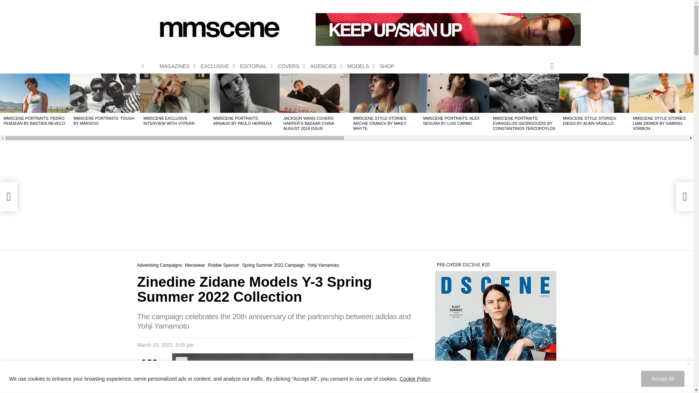 The height and width of the screenshot is (393, 699). What do you see at coordinates (216, 66) in the screenshot?
I see `EXCLUSIVE` at bounding box center [216, 66].